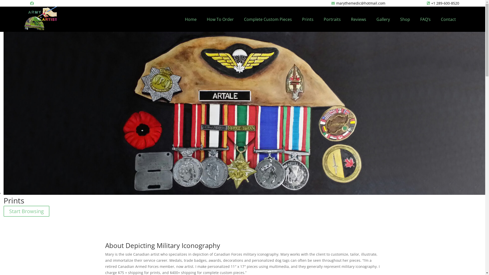 This screenshot has height=275, width=489. I want to click on Reviews, so click(359, 19).